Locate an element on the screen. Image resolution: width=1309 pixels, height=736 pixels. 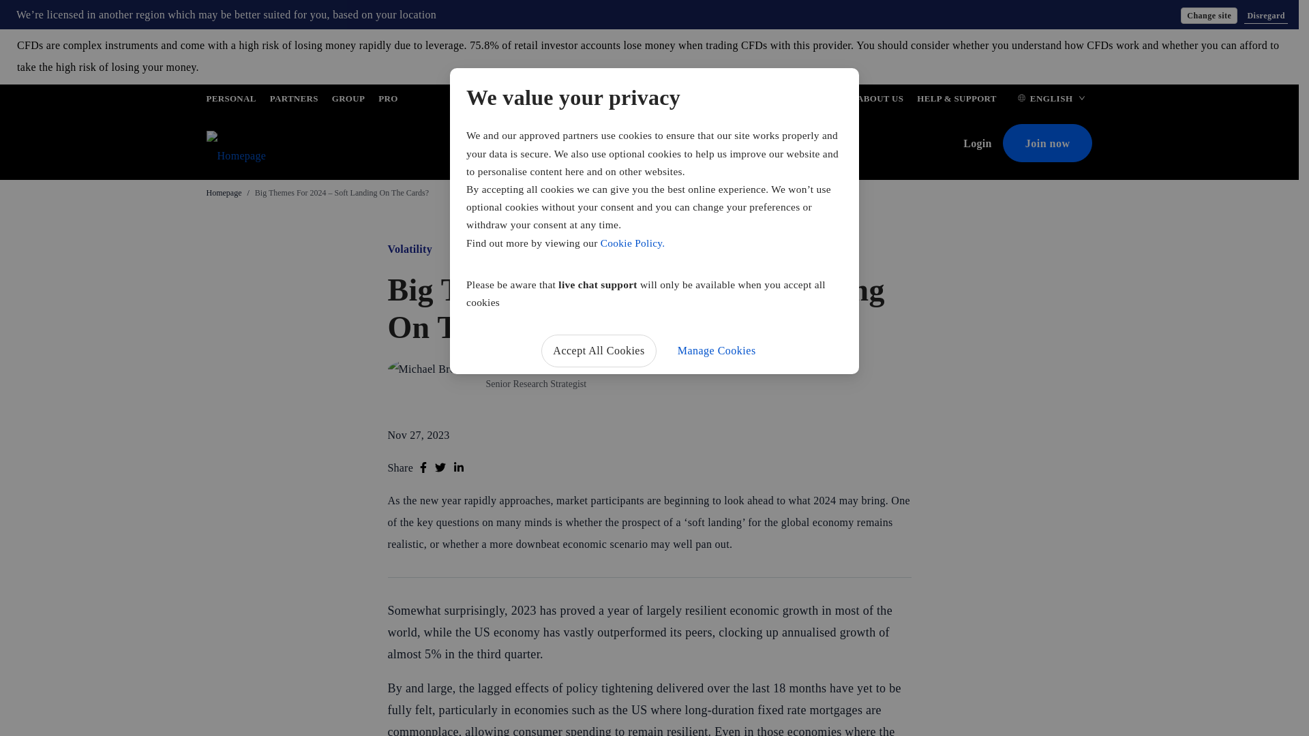
PERSONAL is located at coordinates (230, 101).